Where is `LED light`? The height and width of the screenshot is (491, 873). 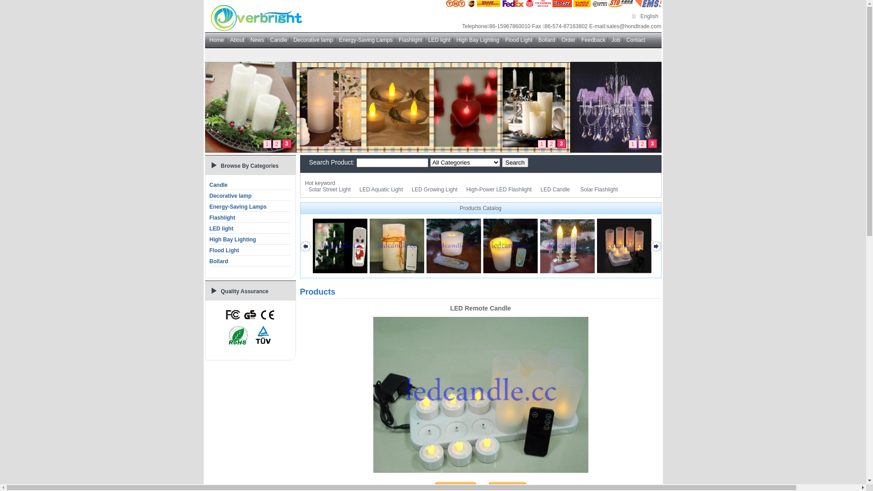 LED light is located at coordinates (439, 40).